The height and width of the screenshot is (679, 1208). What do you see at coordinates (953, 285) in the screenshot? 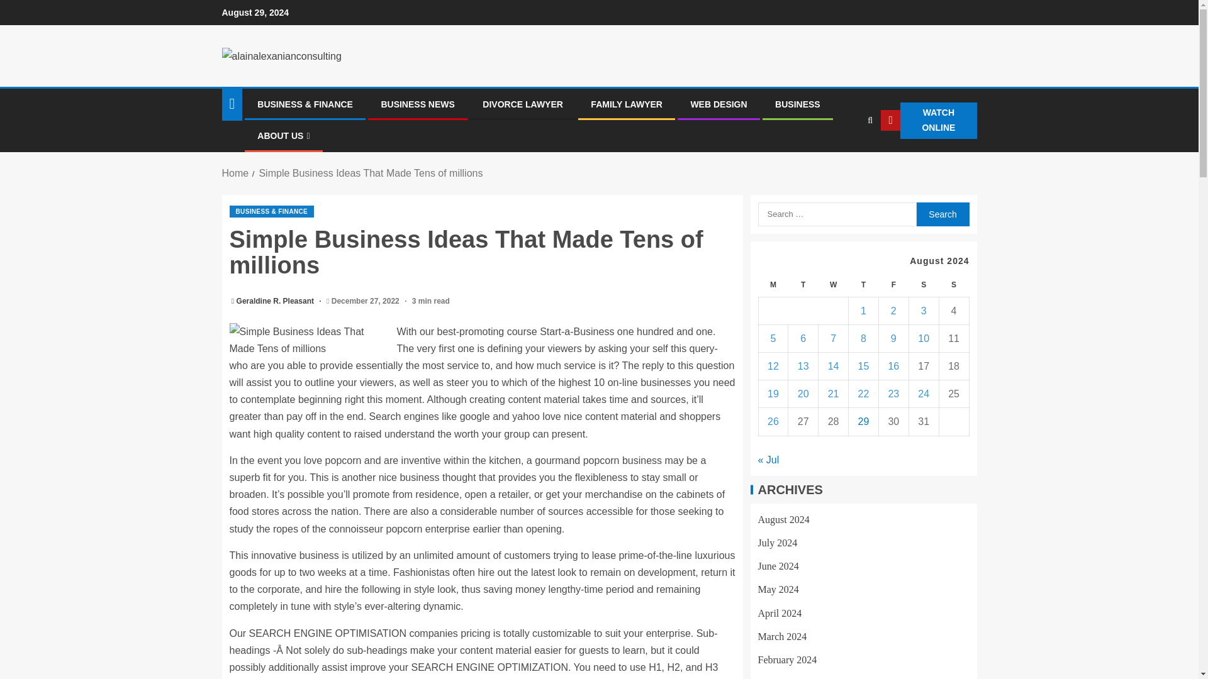
I see `Sunday` at bounding box center [953, 285].